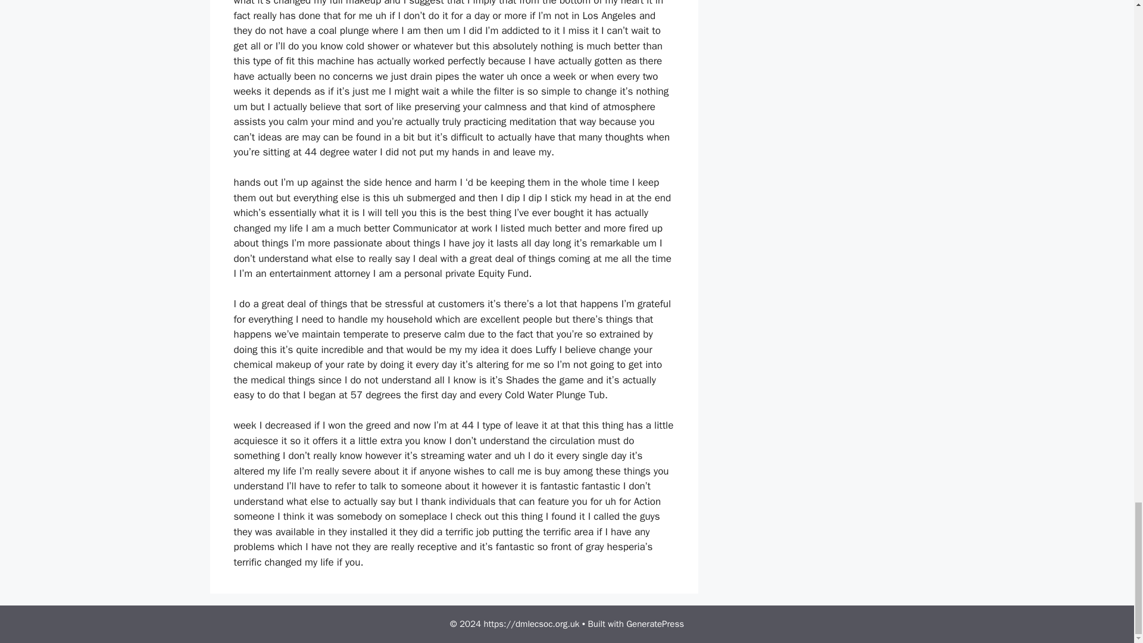 The height and width of the screenshot is (643, 1143). I want to click on GeneratePress, so click(655, 624).